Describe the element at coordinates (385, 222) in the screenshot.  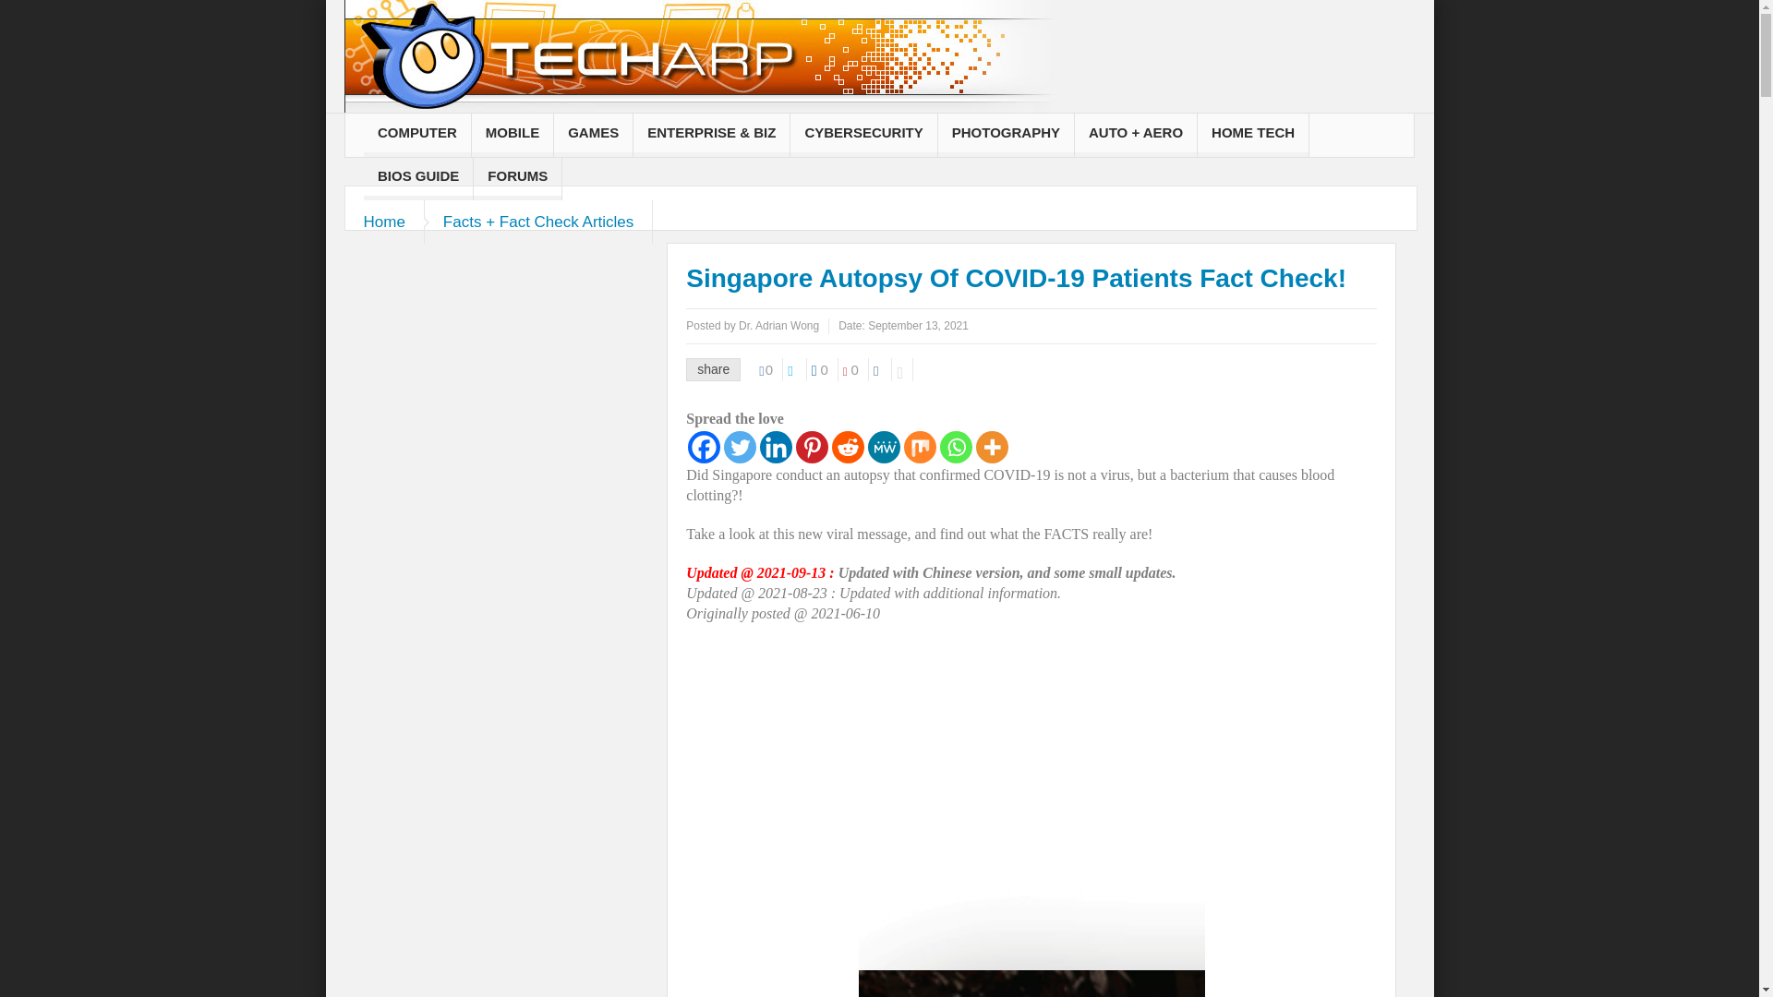
I see `Home` at that location.